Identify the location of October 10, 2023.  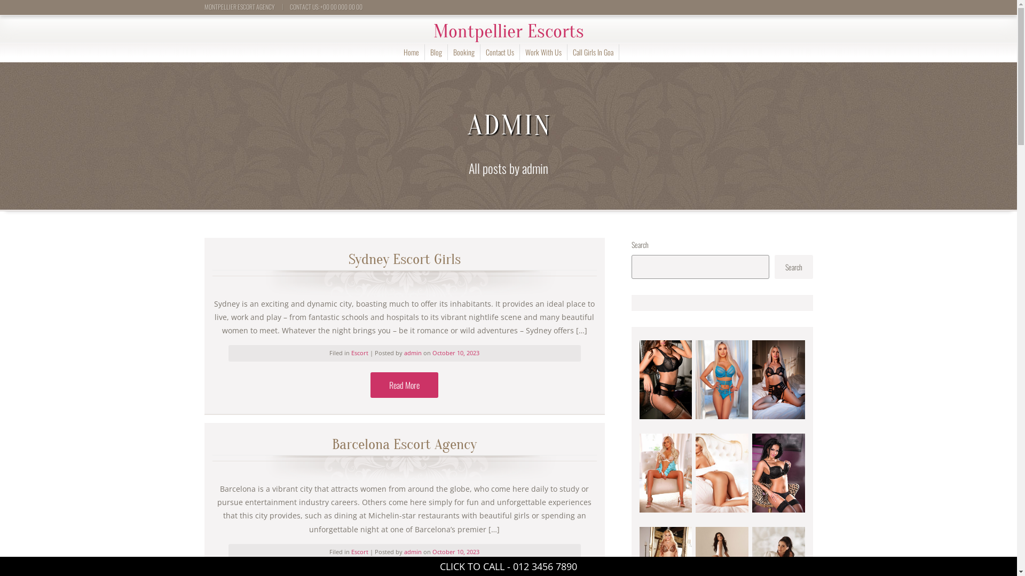
(456, 353).